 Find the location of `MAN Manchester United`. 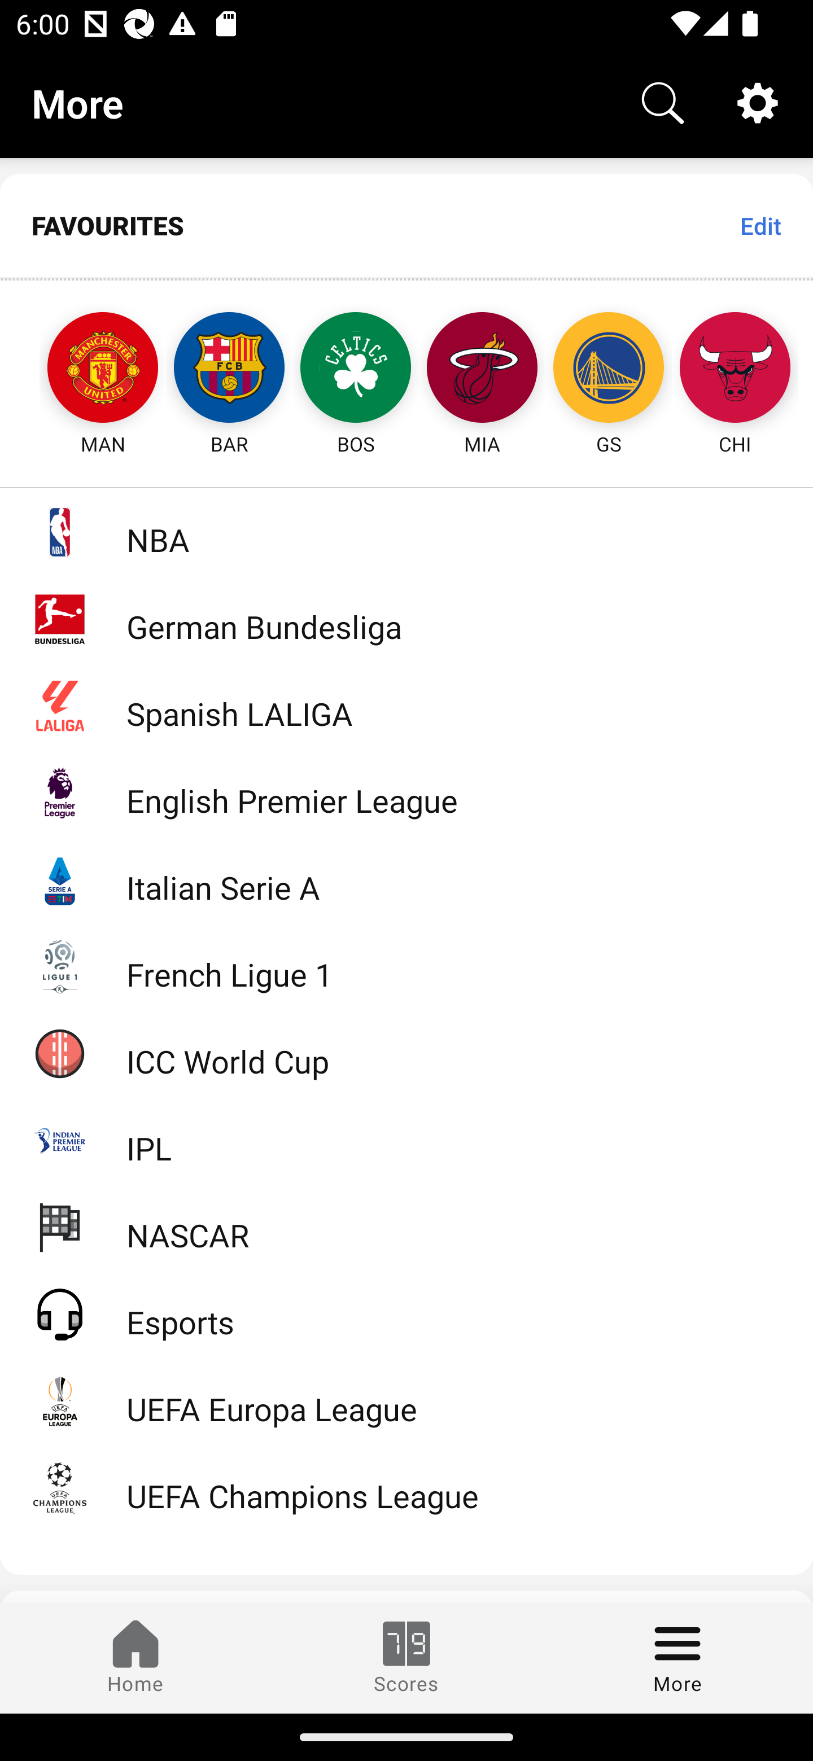

MAN Manchester United is located at coordinates (82, 369).